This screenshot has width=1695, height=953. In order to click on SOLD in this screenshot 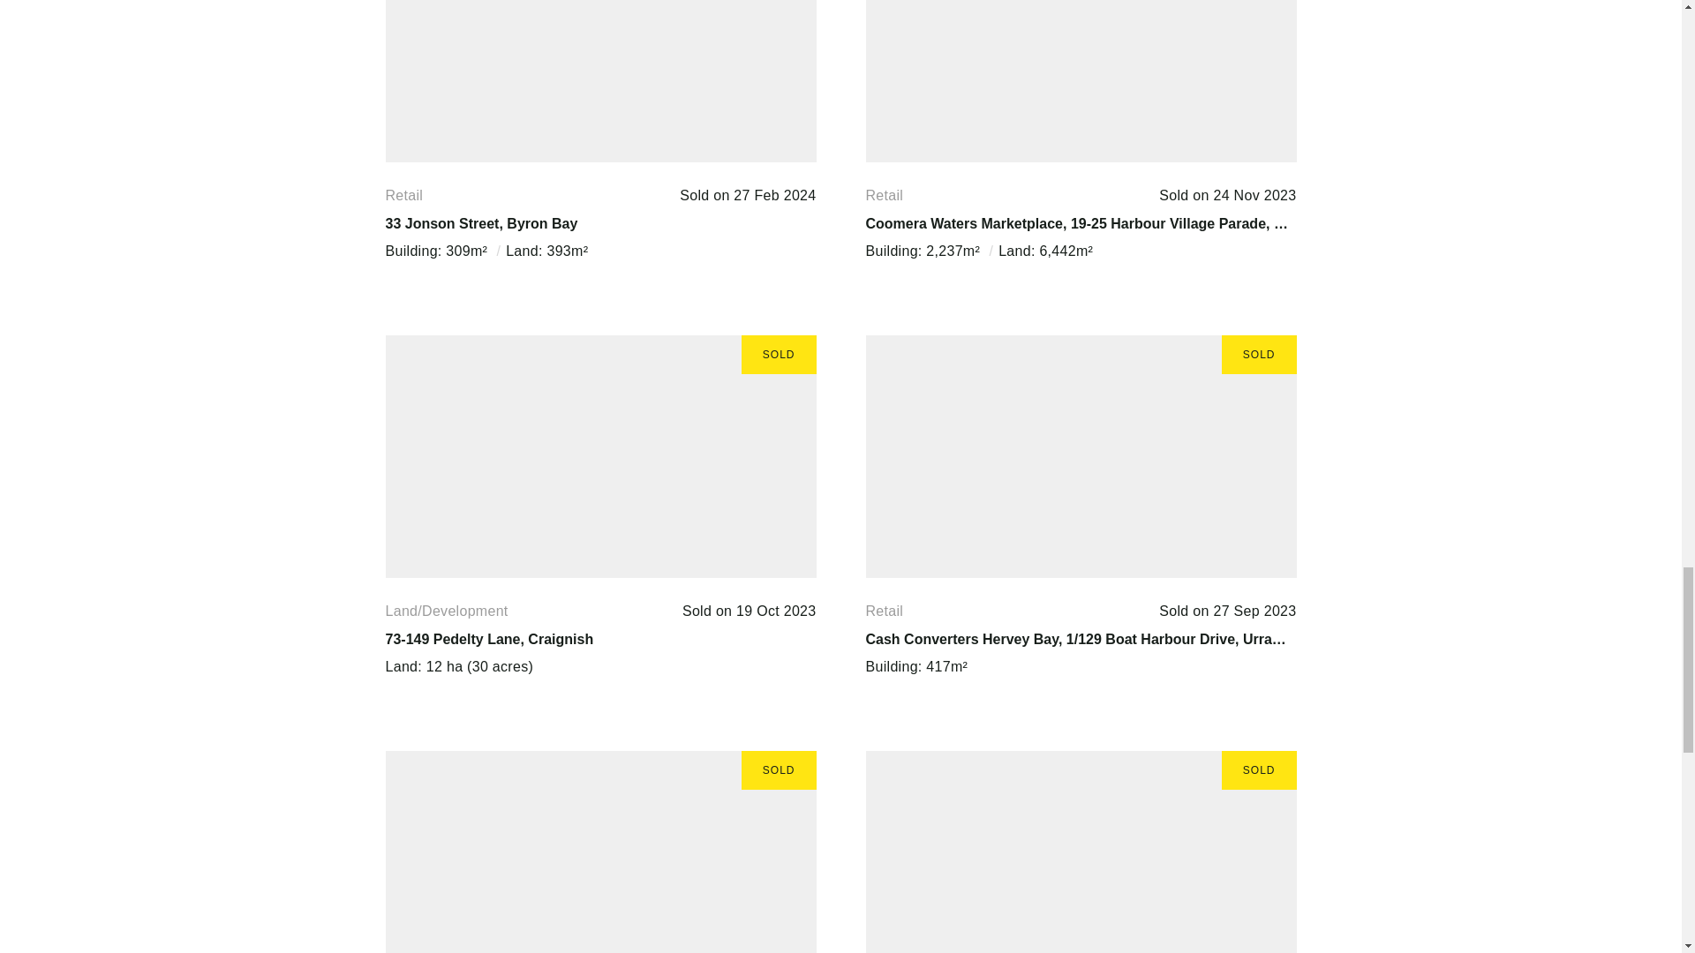, I will do `click(1081, 81)`.